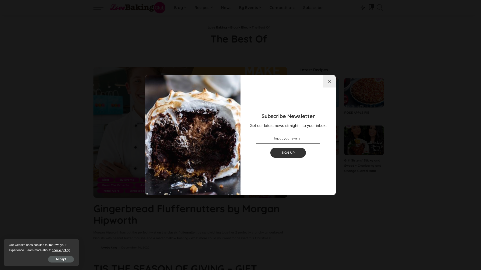 This screenshot has width=481, height=270. Describe the element at coordinates (283, 7) in the screenshot. I see `Competitions` at that location.